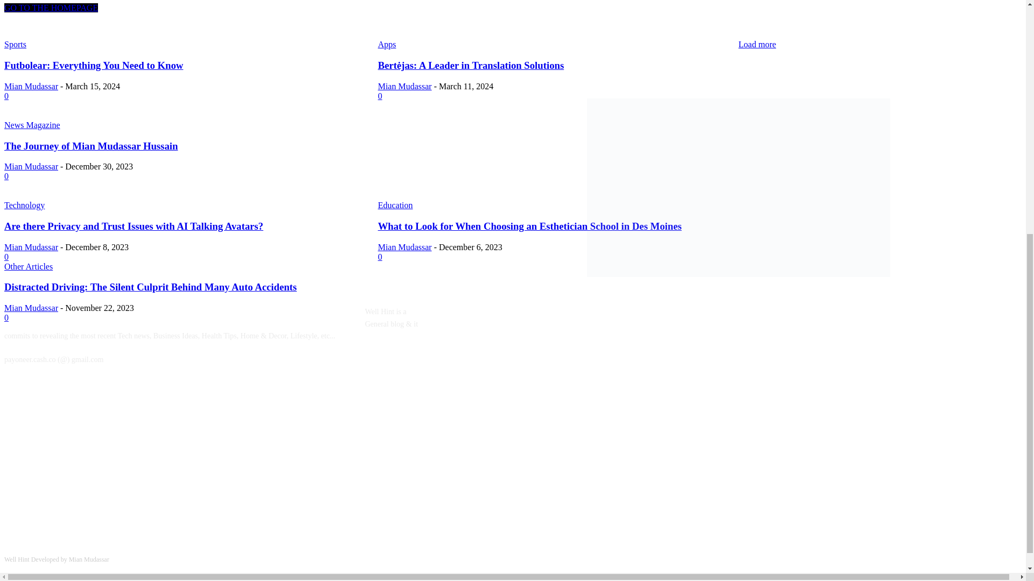  I want to click on Go to the homepage, so click(51, 8).